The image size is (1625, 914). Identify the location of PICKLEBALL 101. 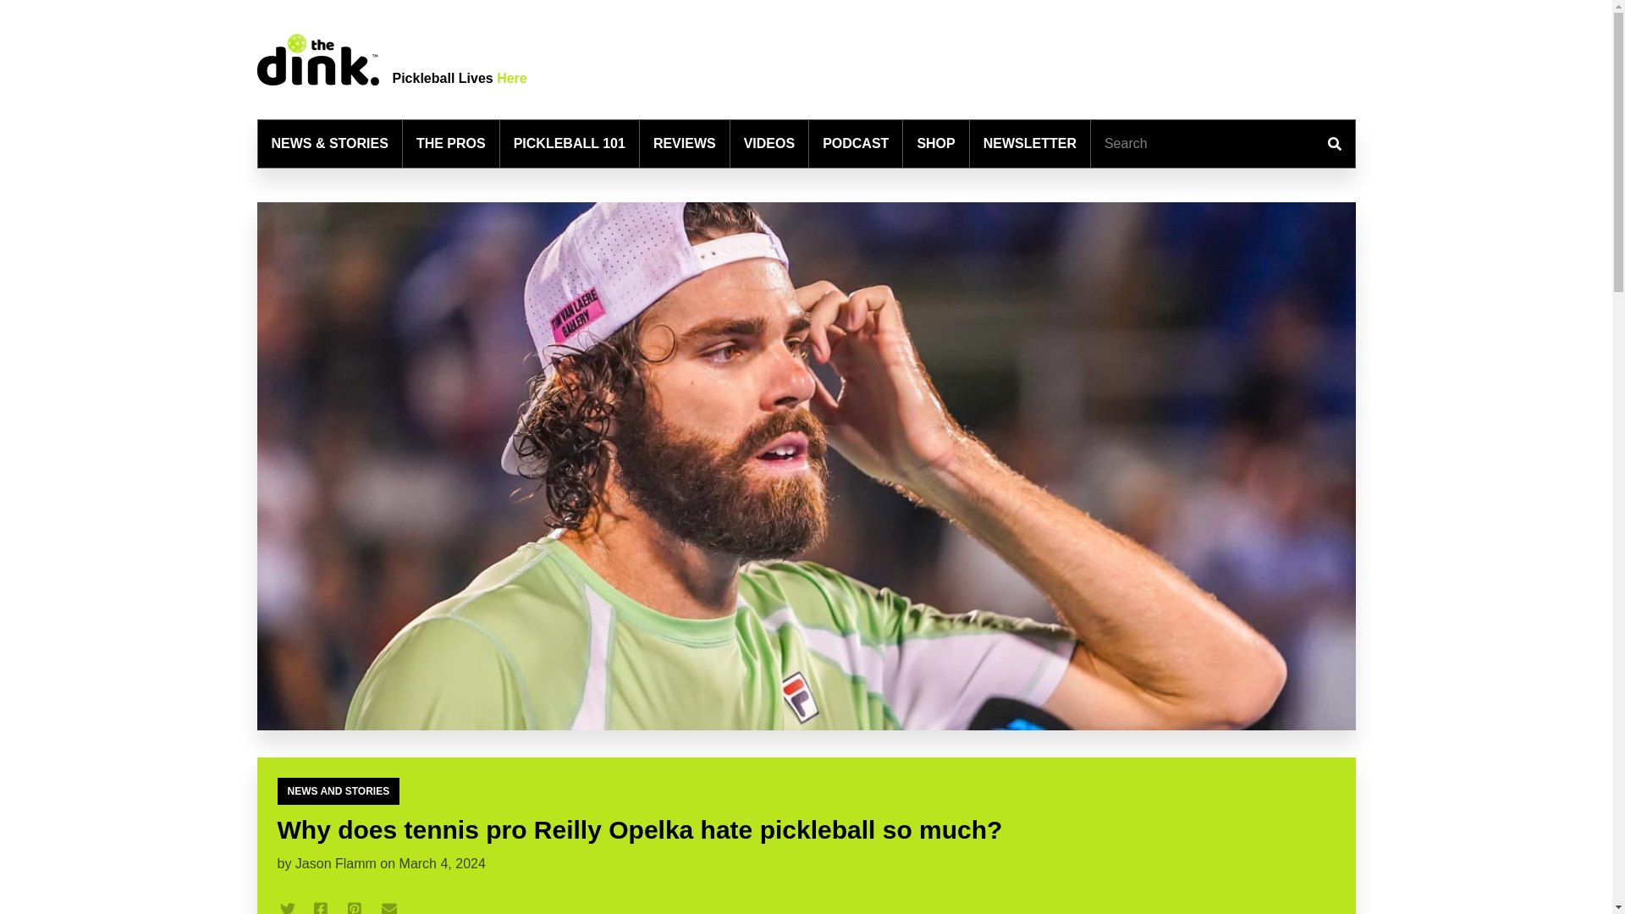
(569, 144).